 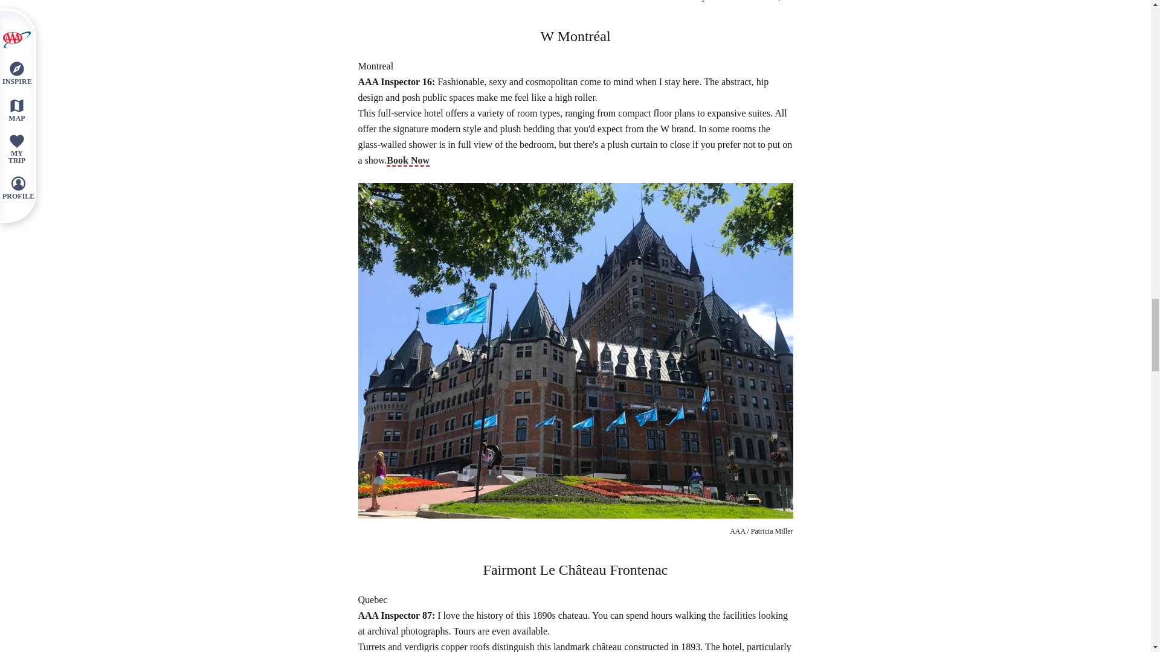 I want to click on Book Now, so click(x=407, y=161).